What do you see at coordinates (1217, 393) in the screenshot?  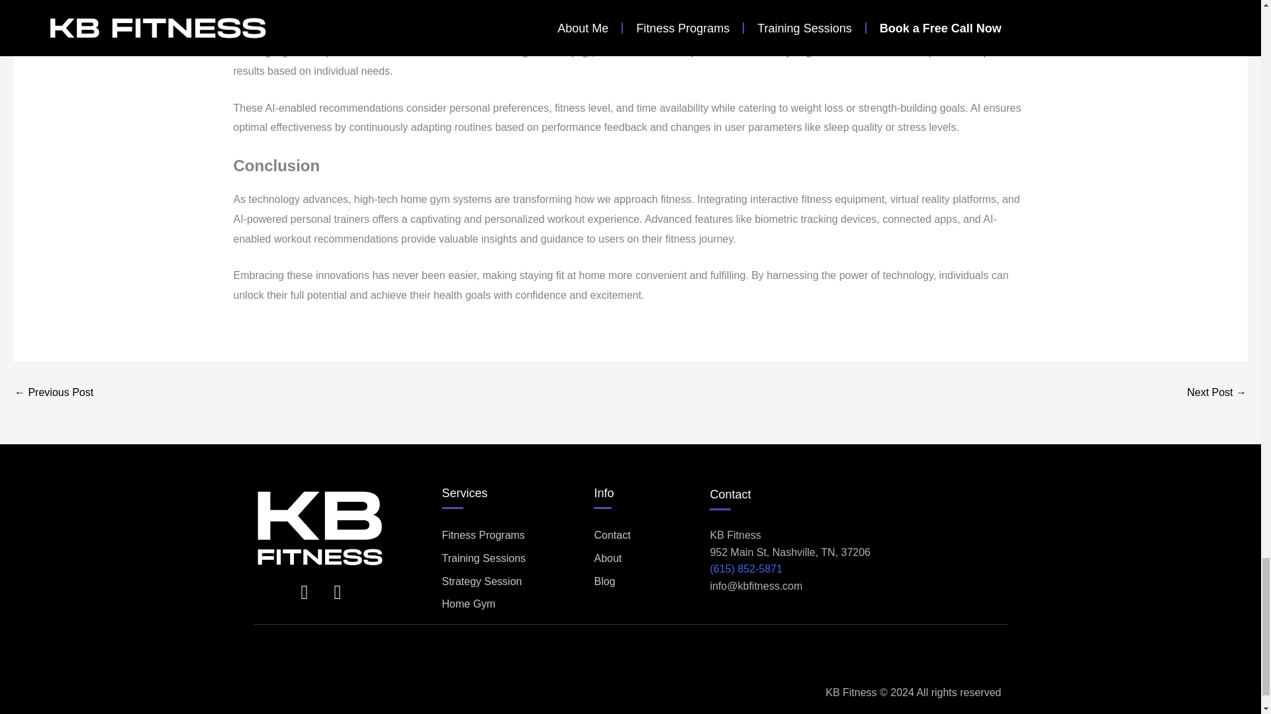 I see `Functional Fitness Routines` at bounding box center [1217, 393].